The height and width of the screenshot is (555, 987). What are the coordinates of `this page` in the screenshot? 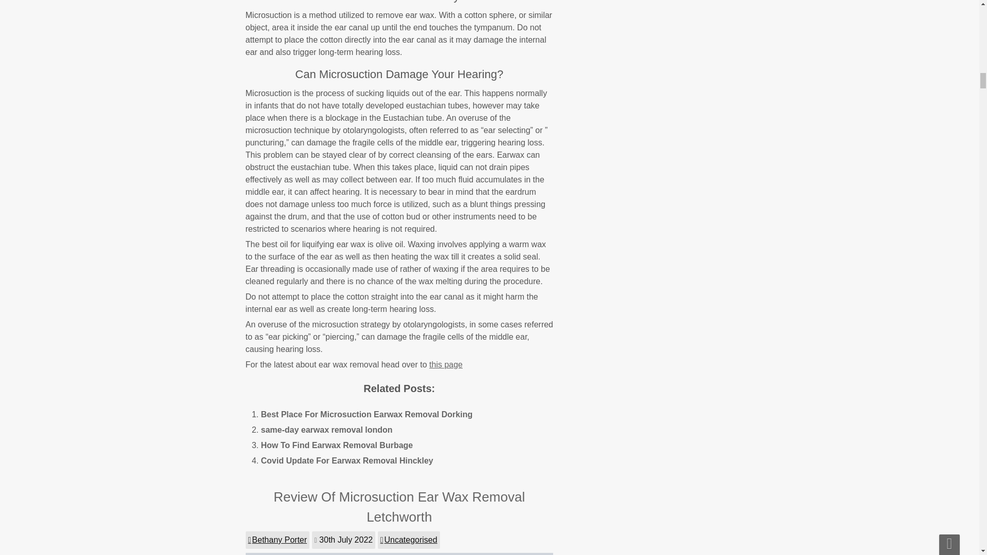 It's located at (446, 364).